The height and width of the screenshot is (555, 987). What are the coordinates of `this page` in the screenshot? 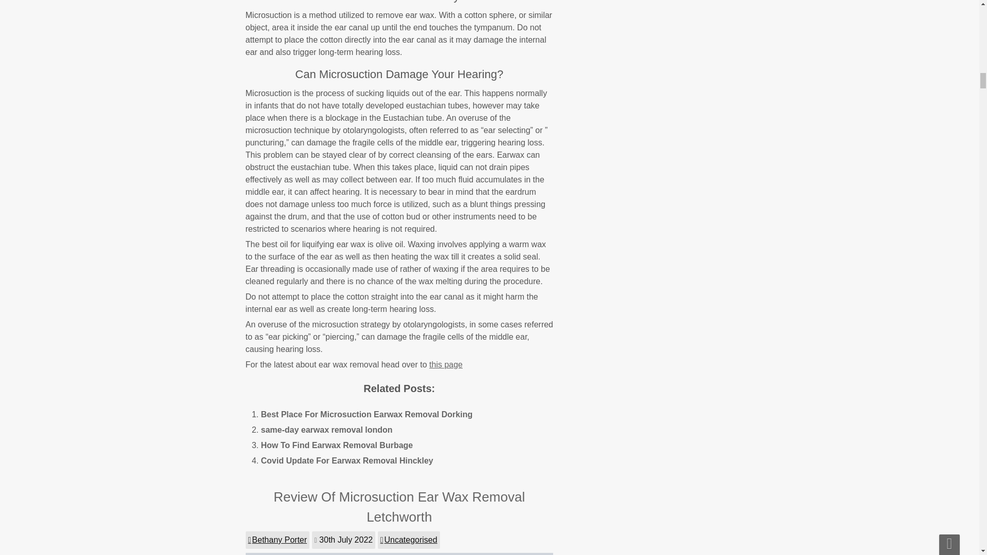 It's located at (446, 364).